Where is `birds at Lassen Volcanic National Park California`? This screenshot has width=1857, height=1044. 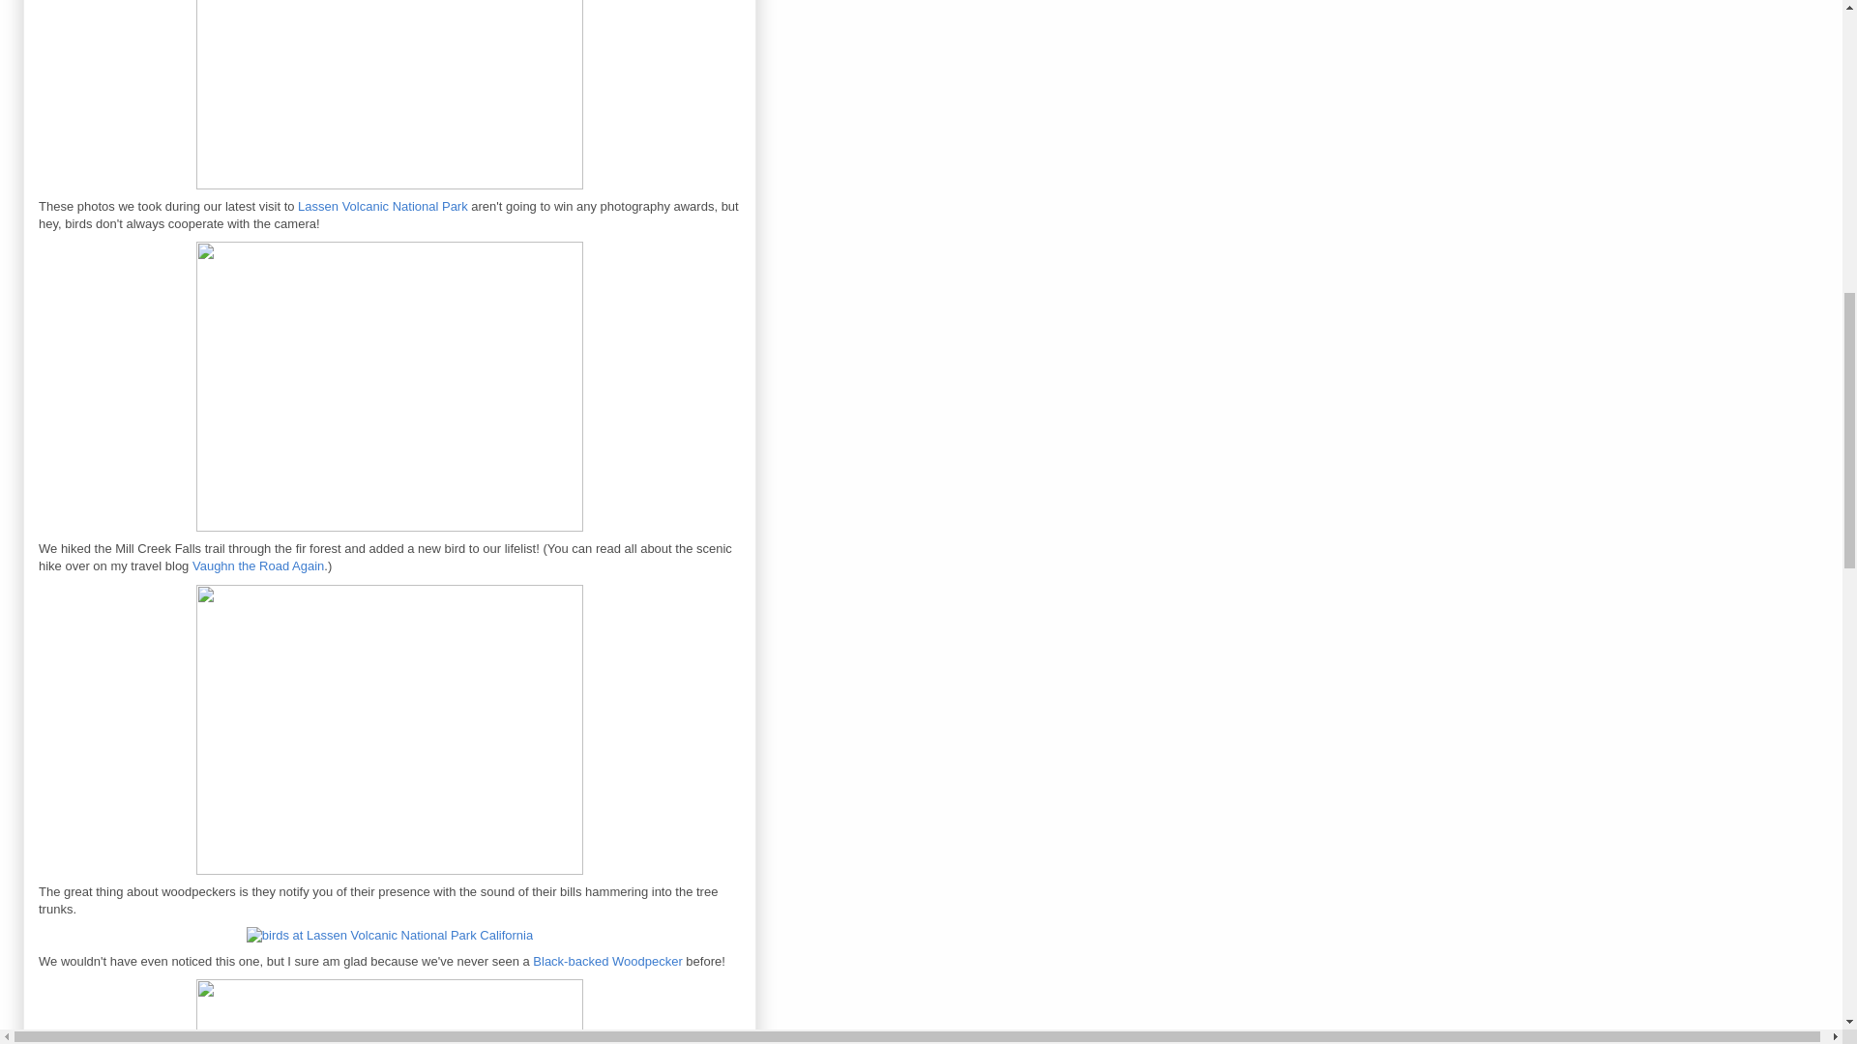
birds at Lassen Volcanic National Park California is located at coordinates (389, 1007).